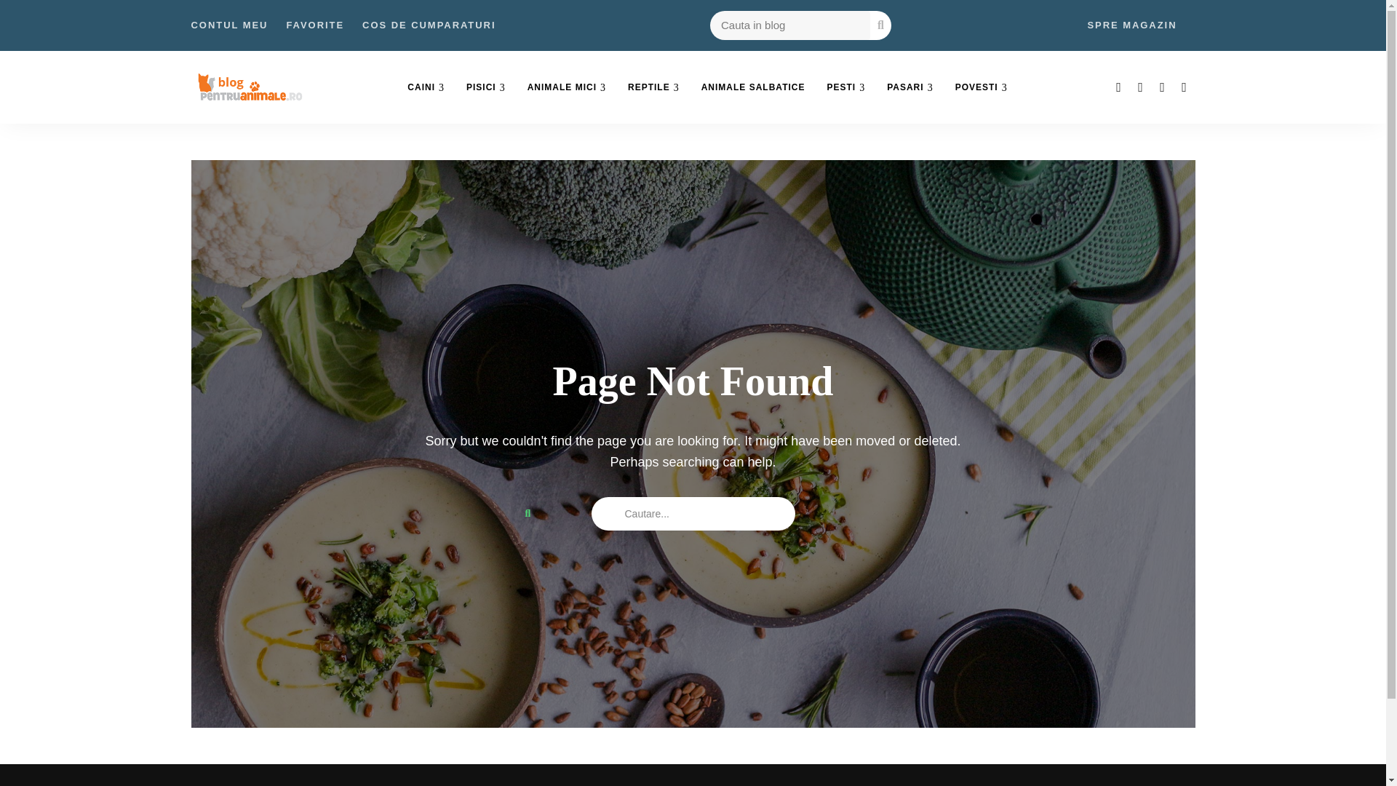  I want to click on COS DE CUMPARATURI, so click(429, 25).